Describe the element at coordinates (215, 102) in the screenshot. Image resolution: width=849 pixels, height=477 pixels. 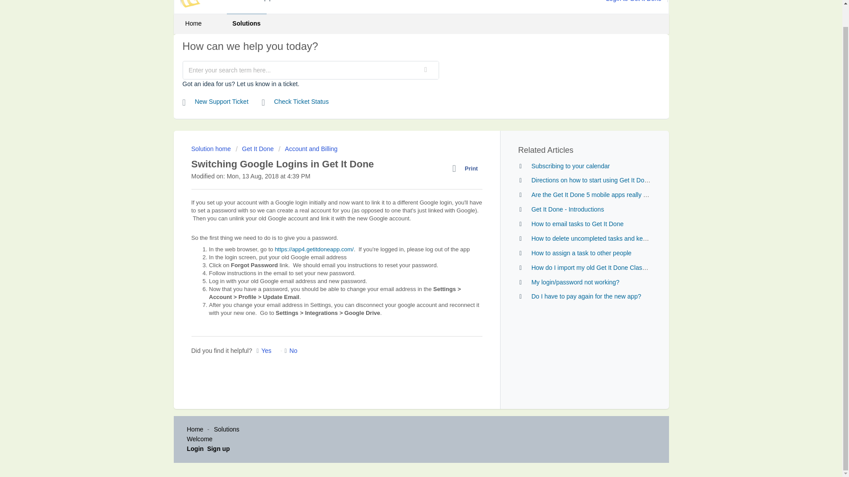
I see `New Support Ticket` at that location.